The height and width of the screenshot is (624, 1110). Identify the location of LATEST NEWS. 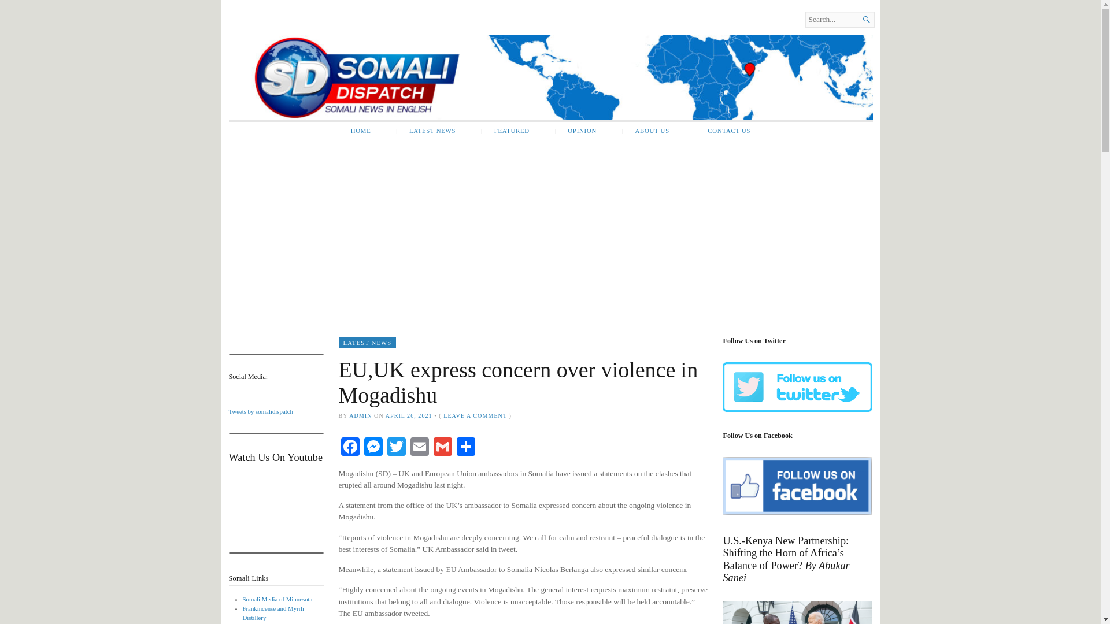
(367, 342).